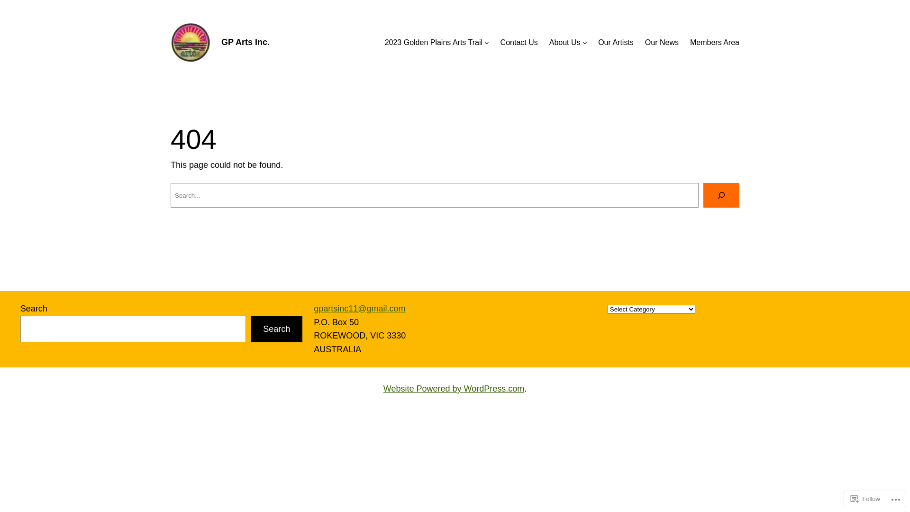 The image size is (910, 512). Describe the element at coordinates (359, 309) in the screenshot. I see `gpartsinc11@gmail.com` at that location.